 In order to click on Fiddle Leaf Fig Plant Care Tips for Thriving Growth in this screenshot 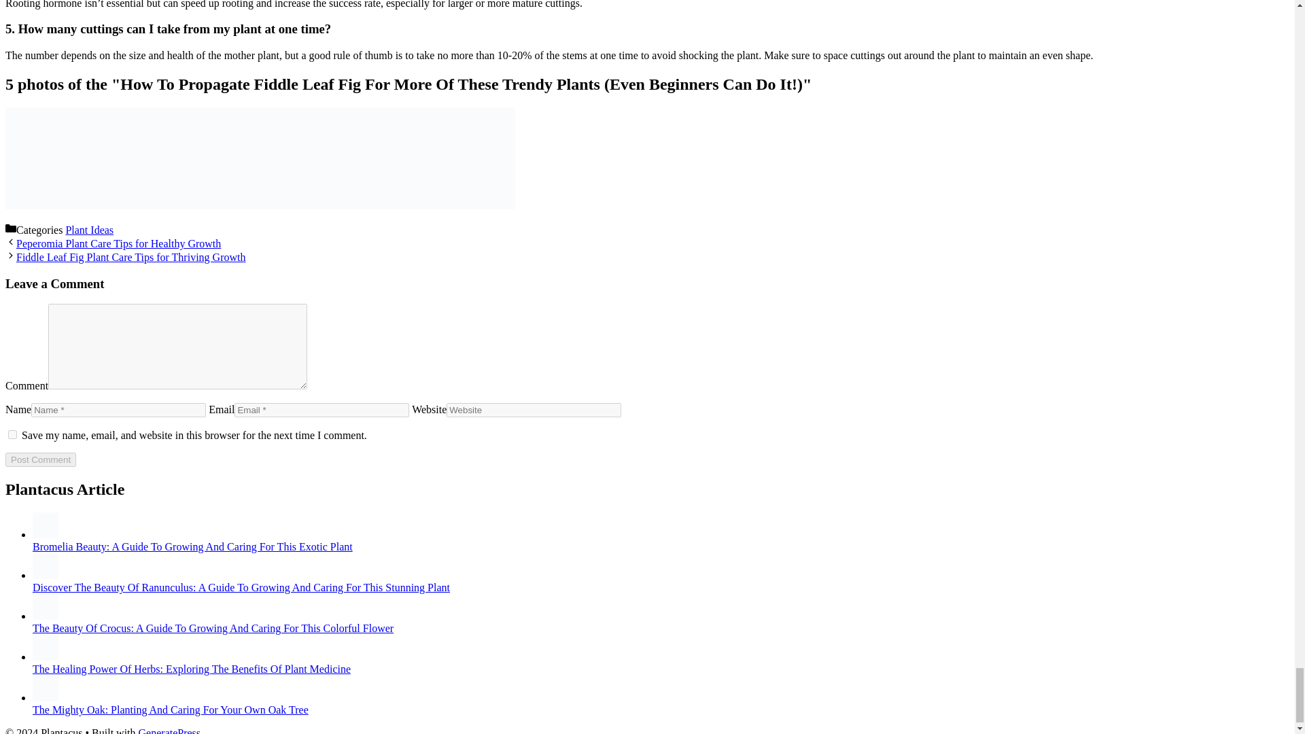, I will do `click(130, 257)`.